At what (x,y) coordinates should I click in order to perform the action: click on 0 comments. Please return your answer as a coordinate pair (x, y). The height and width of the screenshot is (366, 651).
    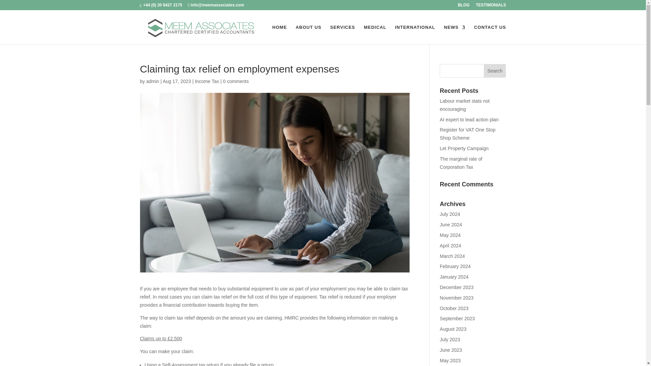
    Looking at the image, I should click on (235, 81).